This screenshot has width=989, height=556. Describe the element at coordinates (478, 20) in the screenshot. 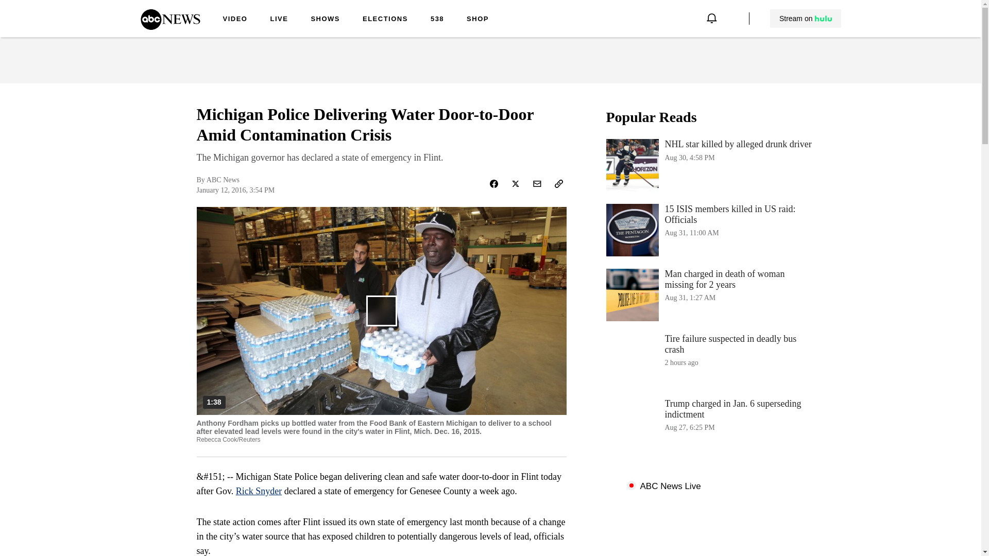

I see `SHOWS` at that location.